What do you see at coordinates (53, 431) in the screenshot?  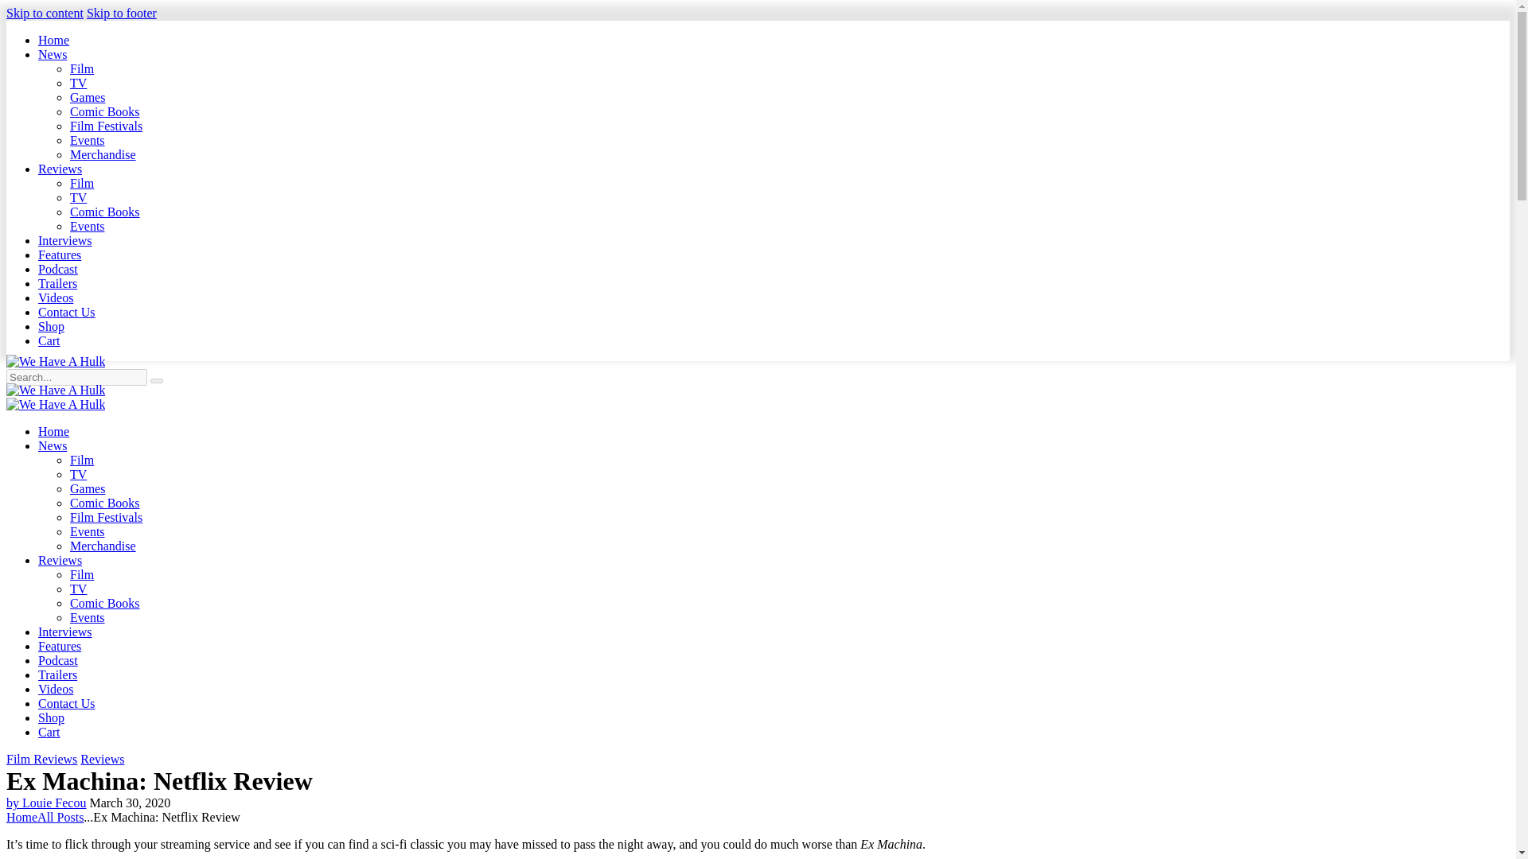 I see `Home` at bounding box center [53, 431].